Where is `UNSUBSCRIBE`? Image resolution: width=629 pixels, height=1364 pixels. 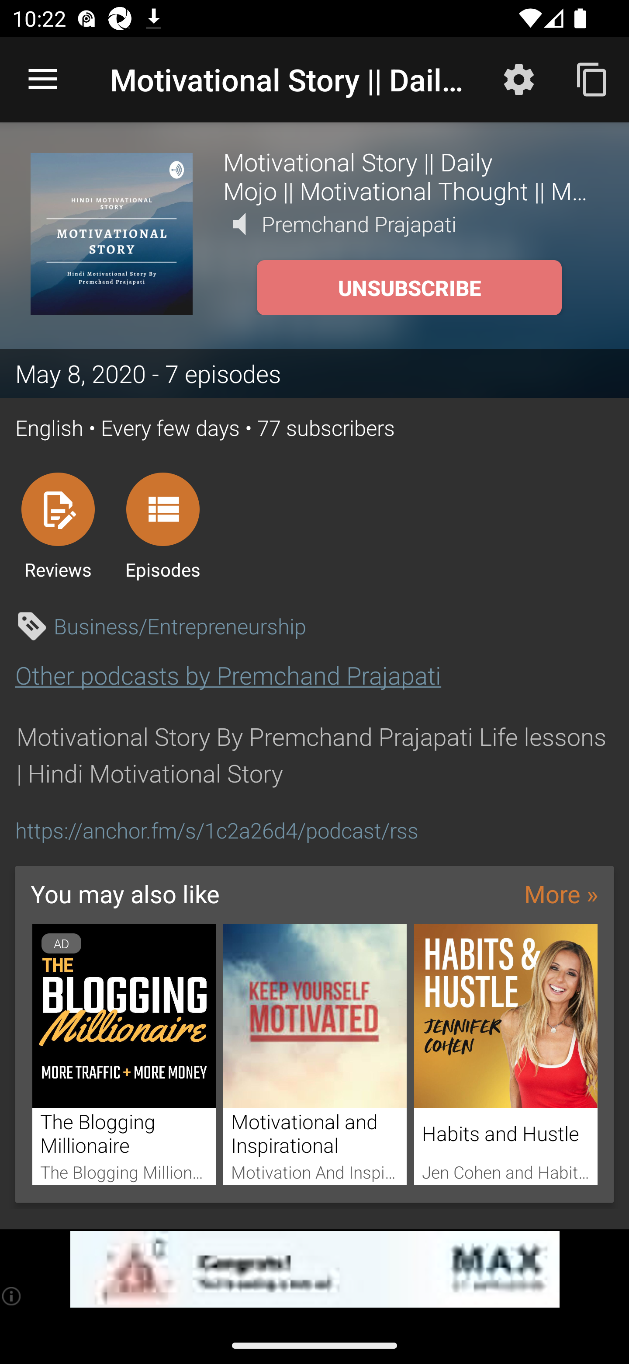
UNSUBSCRIBE is located at coordinates (409, 288).